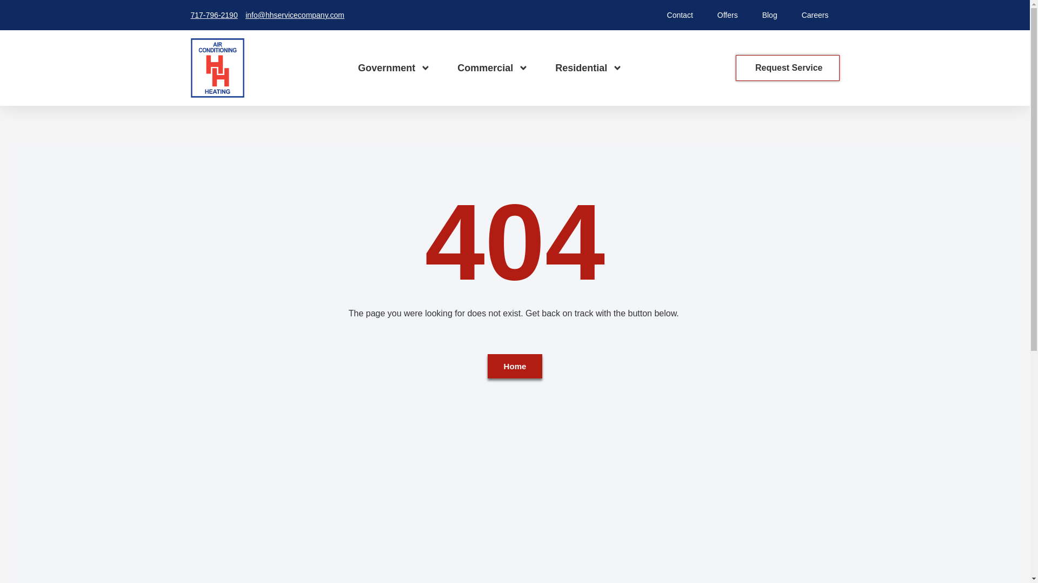 Image resolution: width=1038 pixels, height=583 pixels. What do you see at coordinates (728, 15) in the screenshot?
I see `Offers` at bounding box center [728, 15].